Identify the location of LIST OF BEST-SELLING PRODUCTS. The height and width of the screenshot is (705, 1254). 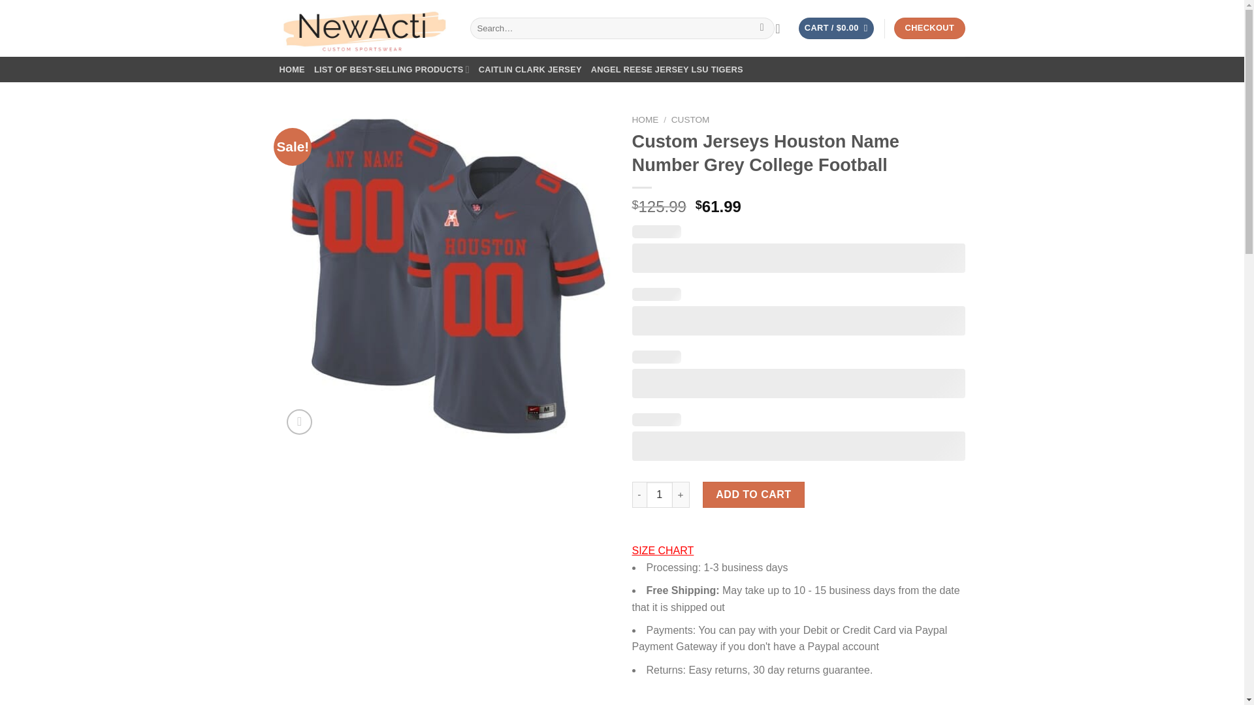
(392, 69).